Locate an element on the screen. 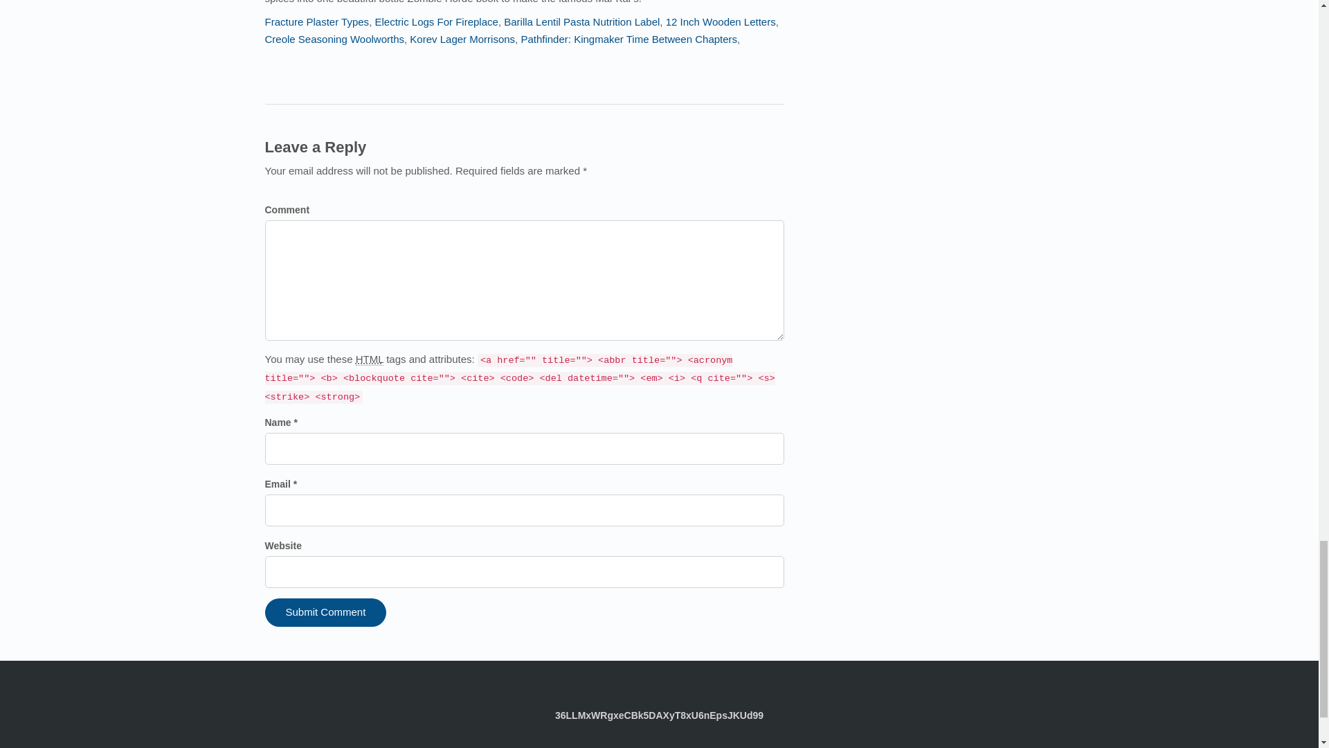  Creole Seasoning Woolworths is located at coordinates (334, 39).